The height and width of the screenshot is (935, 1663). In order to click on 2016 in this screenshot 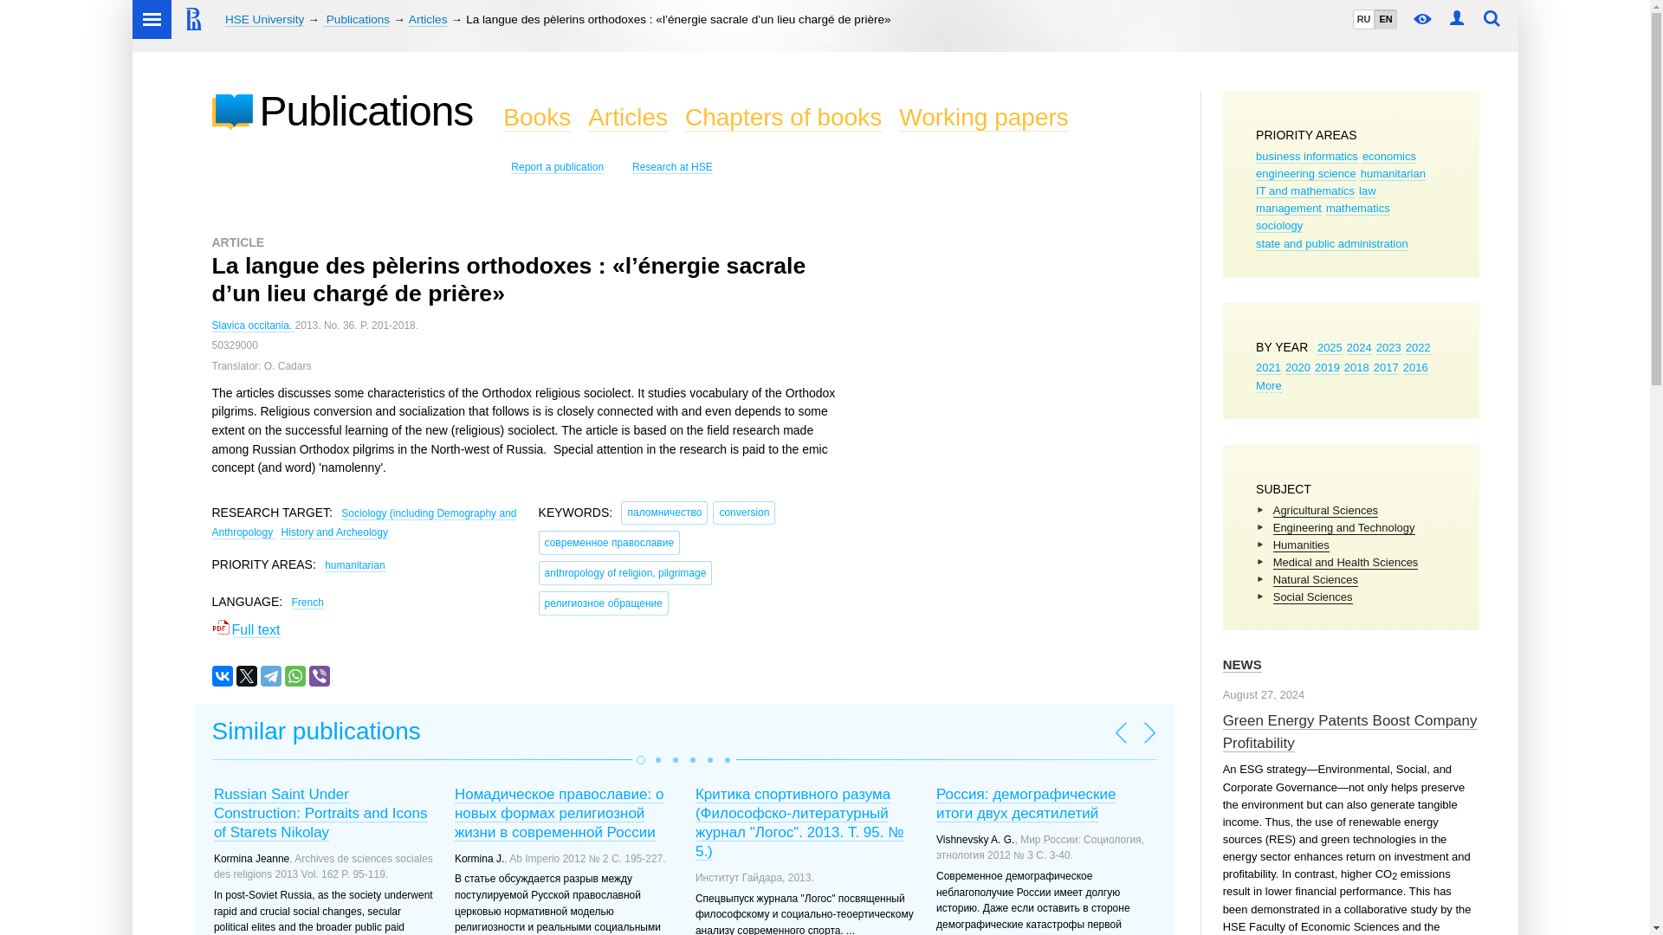, I will do `click(1415, 367)`.